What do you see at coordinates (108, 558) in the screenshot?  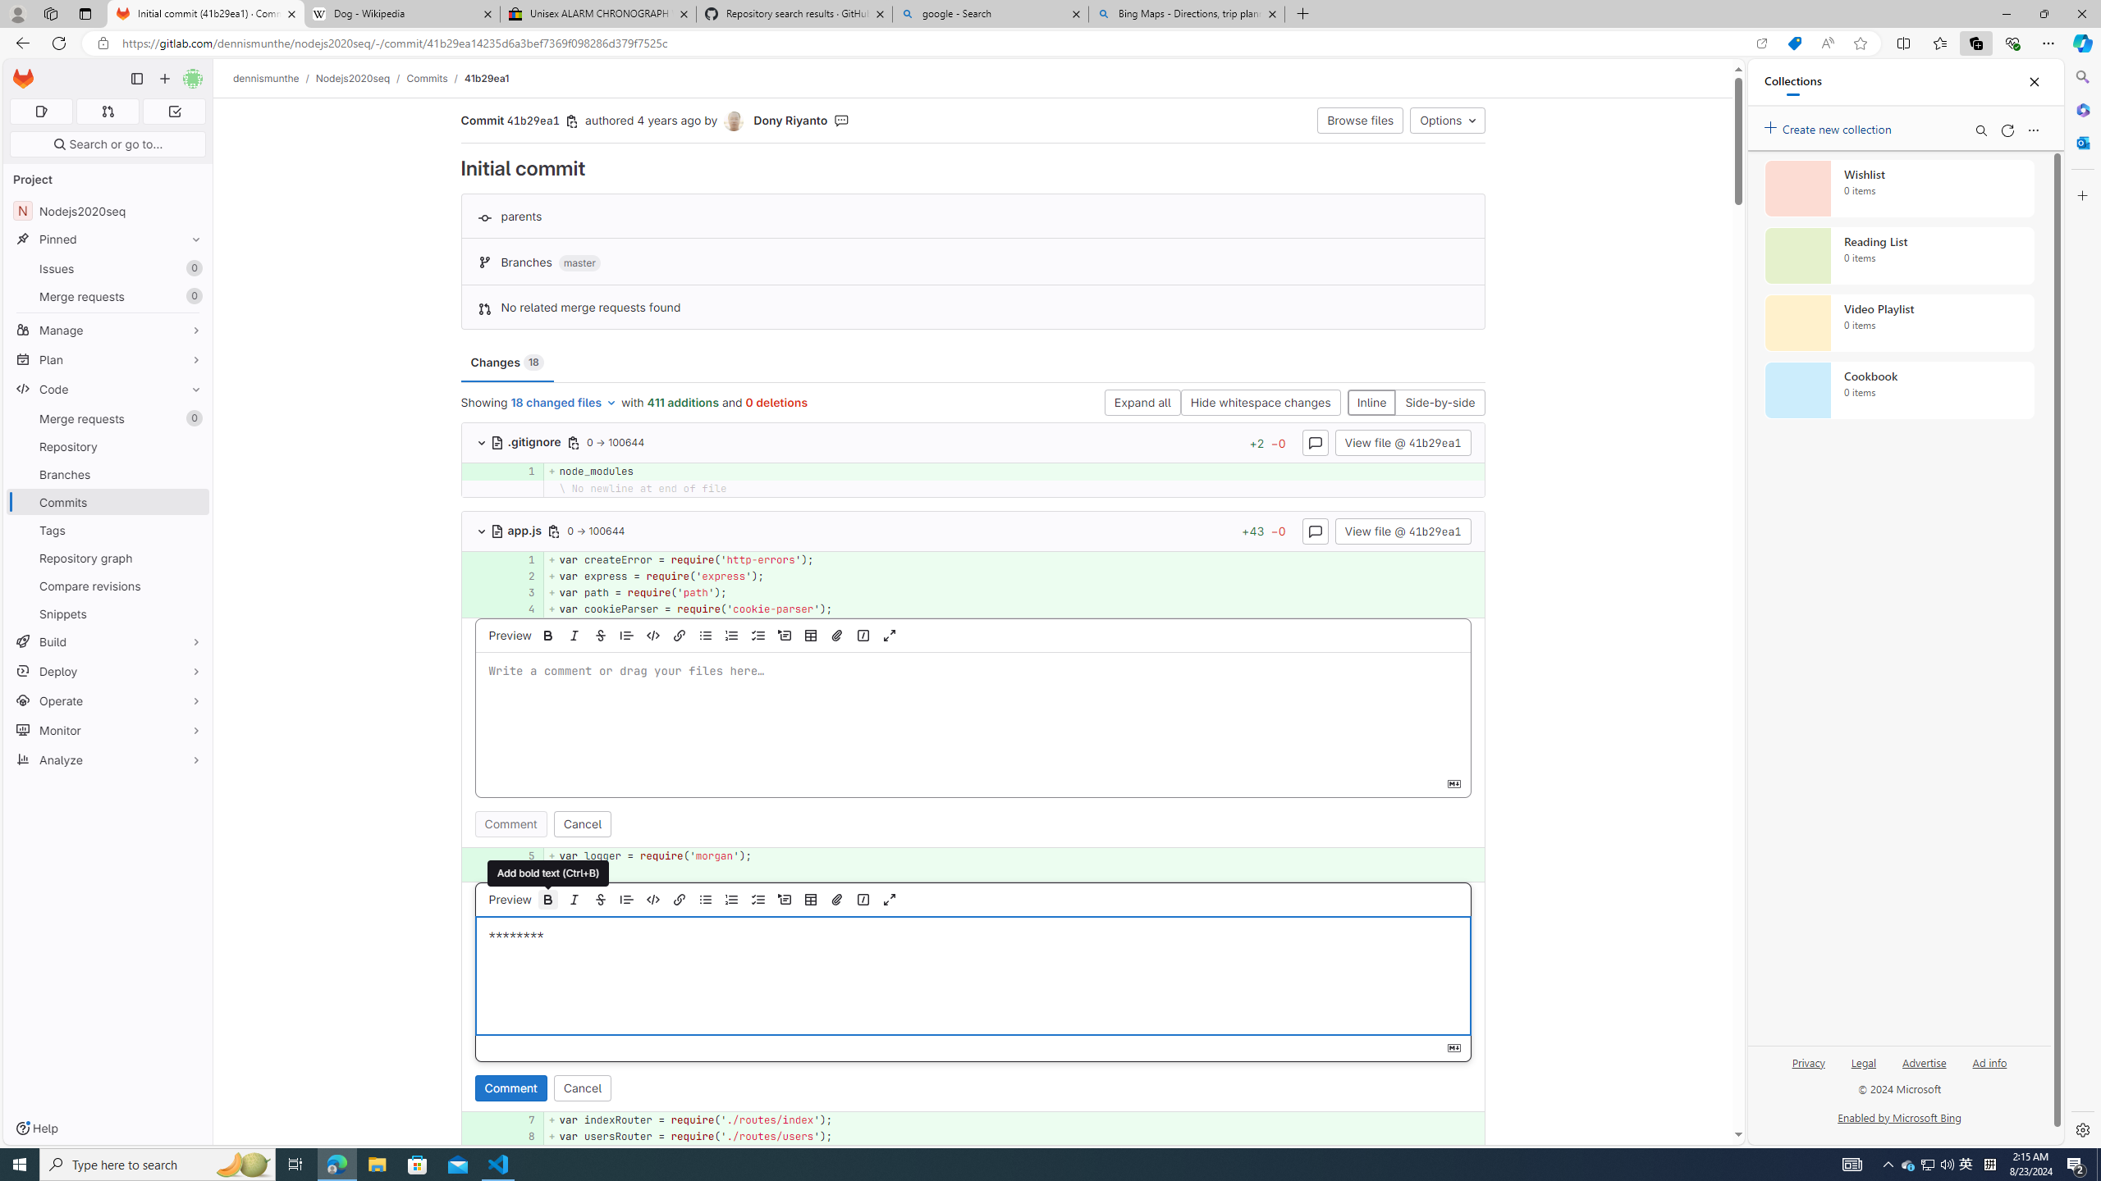 I see `Repository graph` at bounding box center [108, 558].